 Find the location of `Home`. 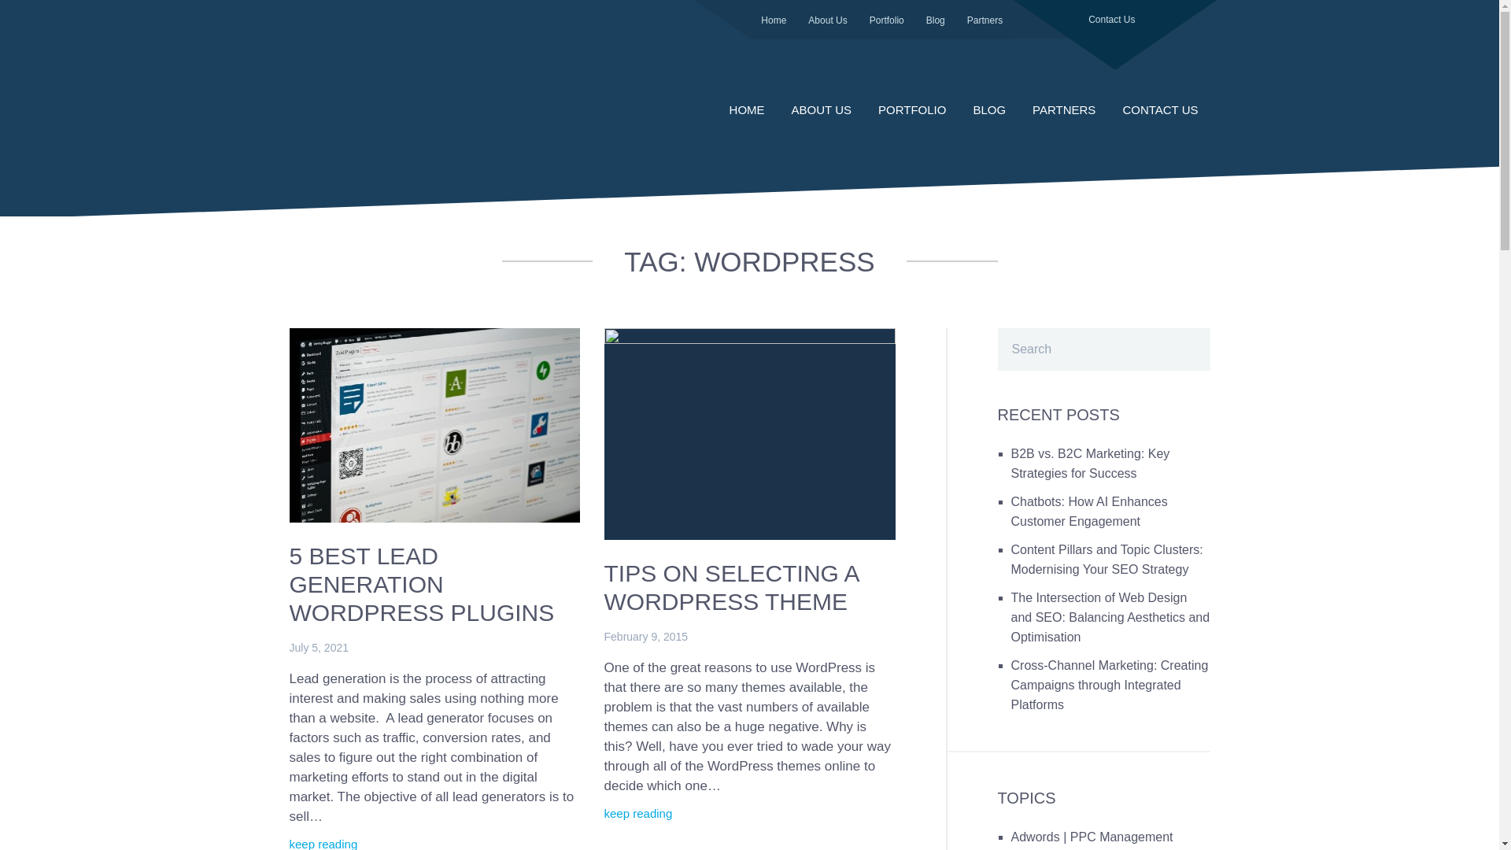

Home is located at coordinates (774, 20).